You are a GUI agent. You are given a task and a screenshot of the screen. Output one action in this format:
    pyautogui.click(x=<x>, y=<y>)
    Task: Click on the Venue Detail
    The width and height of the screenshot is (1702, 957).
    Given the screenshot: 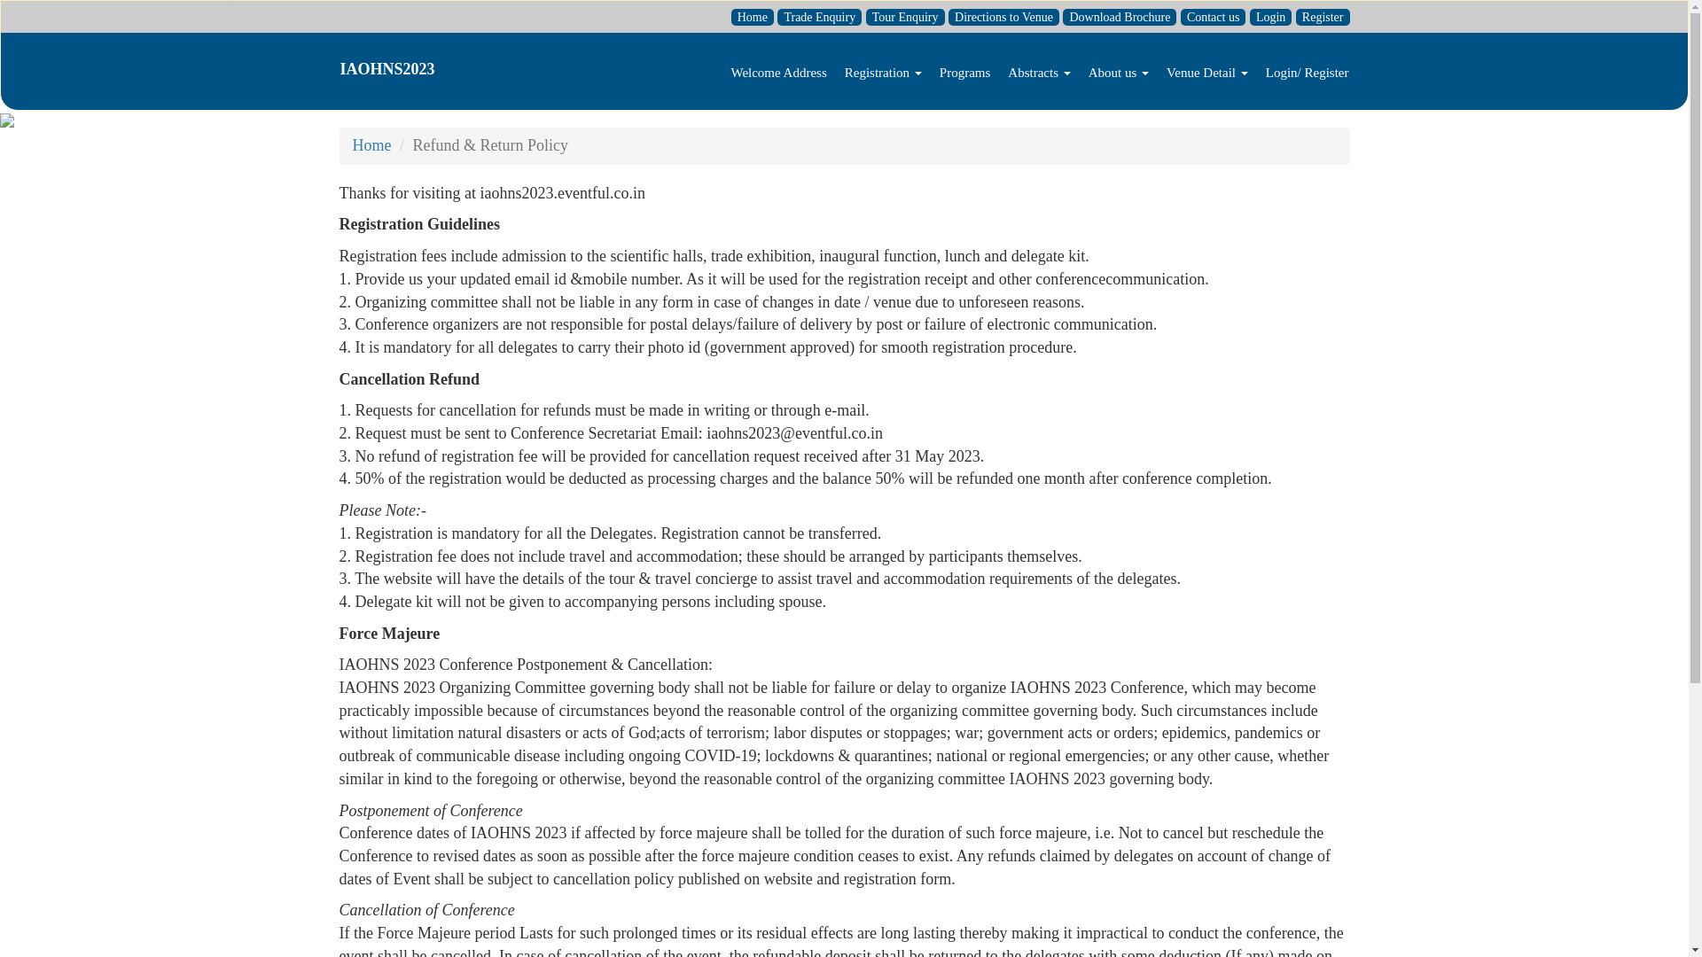 What is the action you would take?
    pyautogui.click(x=1207, y=72)
    